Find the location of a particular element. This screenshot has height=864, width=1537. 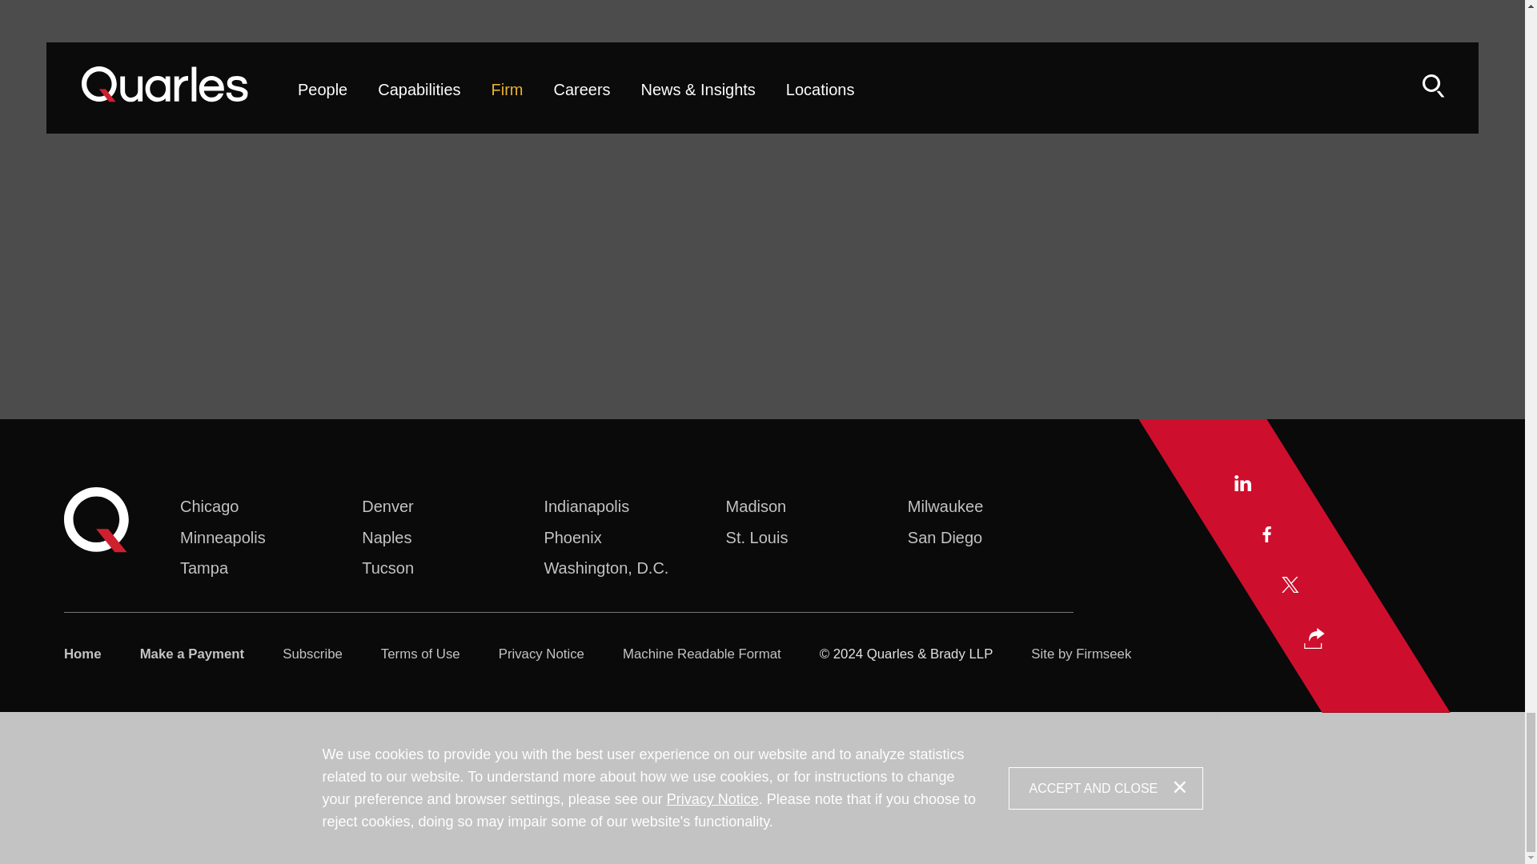

Share is located at coordinates (1314, 640).